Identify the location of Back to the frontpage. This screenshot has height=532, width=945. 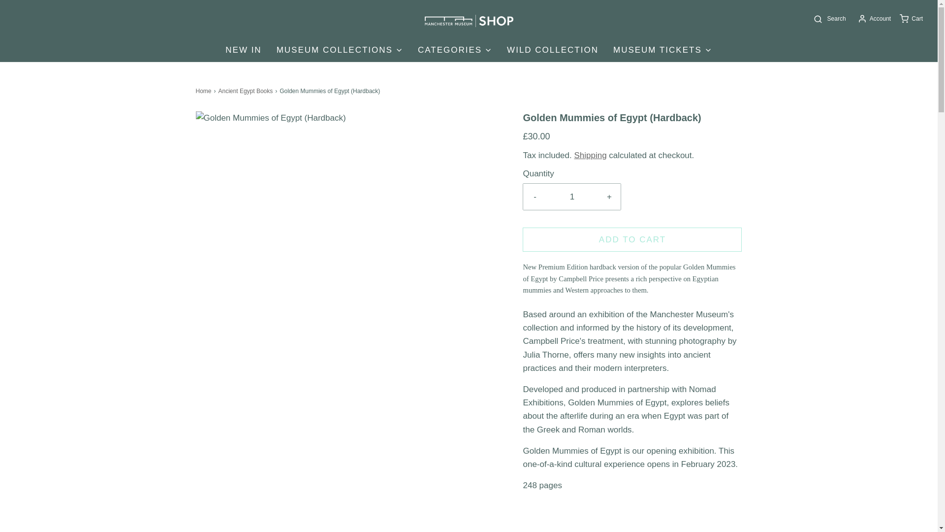
(205, 92).